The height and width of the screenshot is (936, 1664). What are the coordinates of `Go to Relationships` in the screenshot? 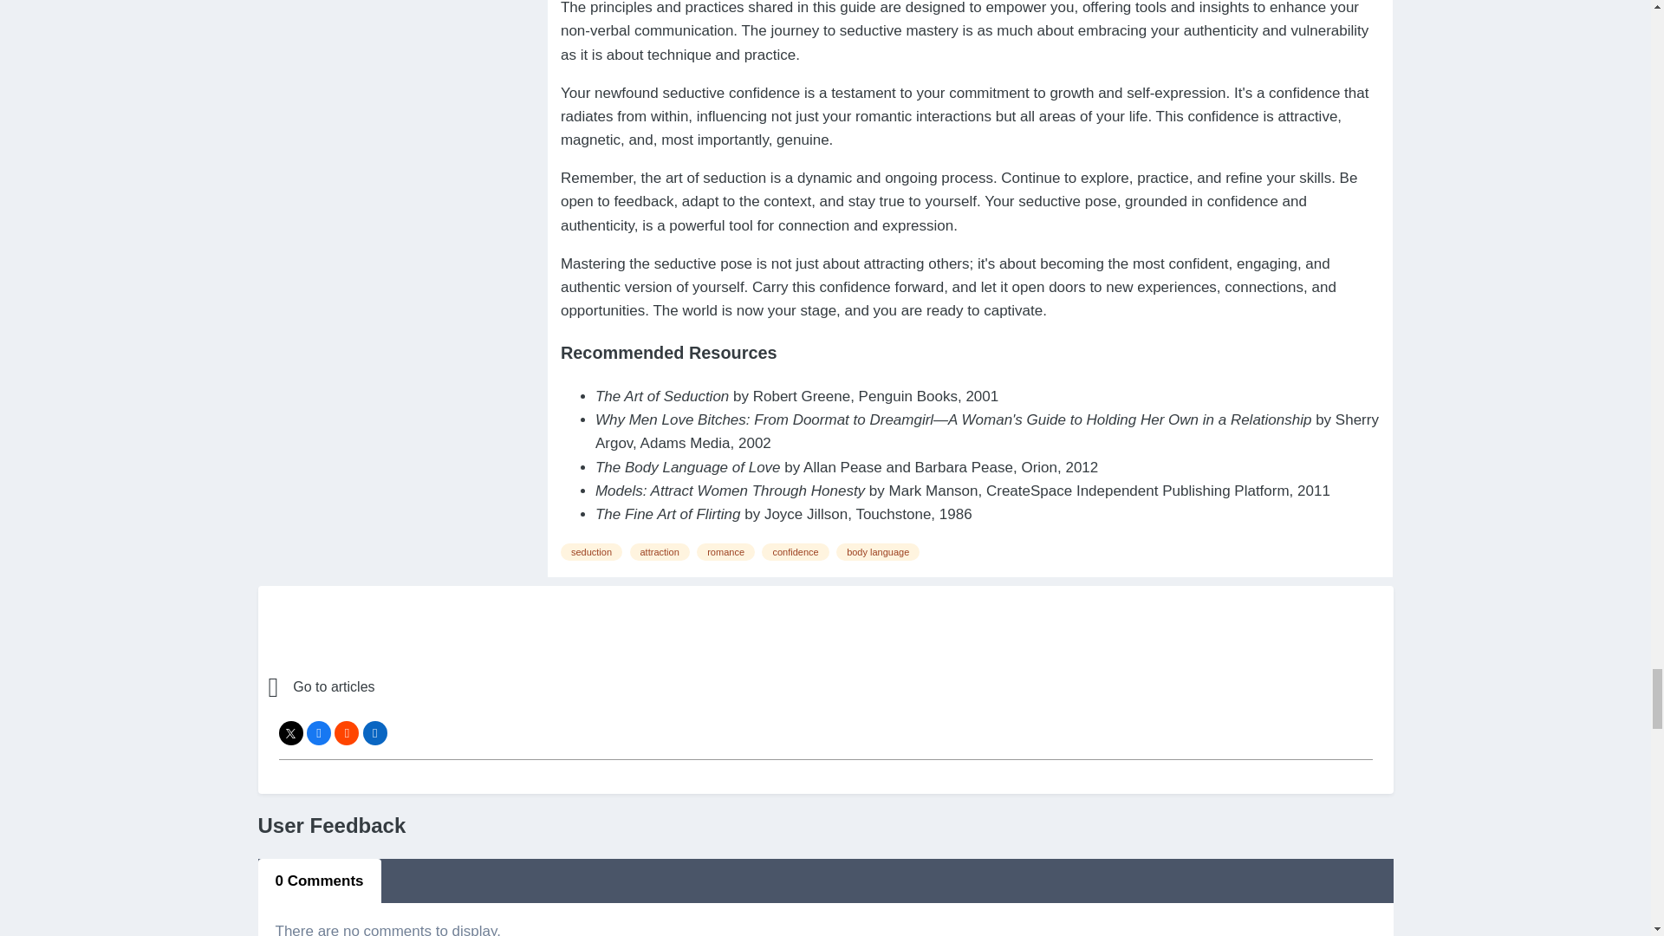 It's located at (419, 686).